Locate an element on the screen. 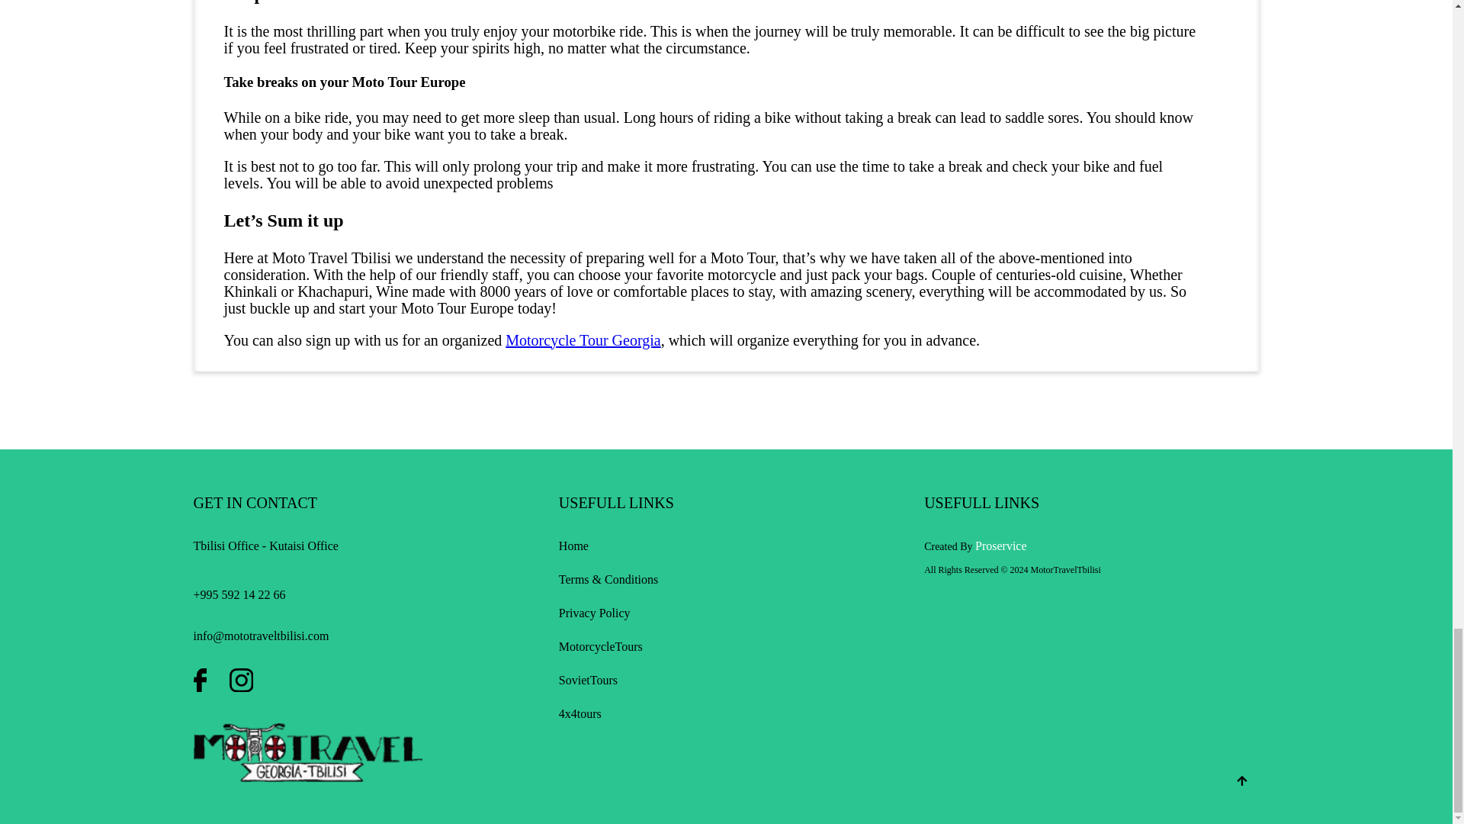  4x4tours is located at coordinates (580, 713).